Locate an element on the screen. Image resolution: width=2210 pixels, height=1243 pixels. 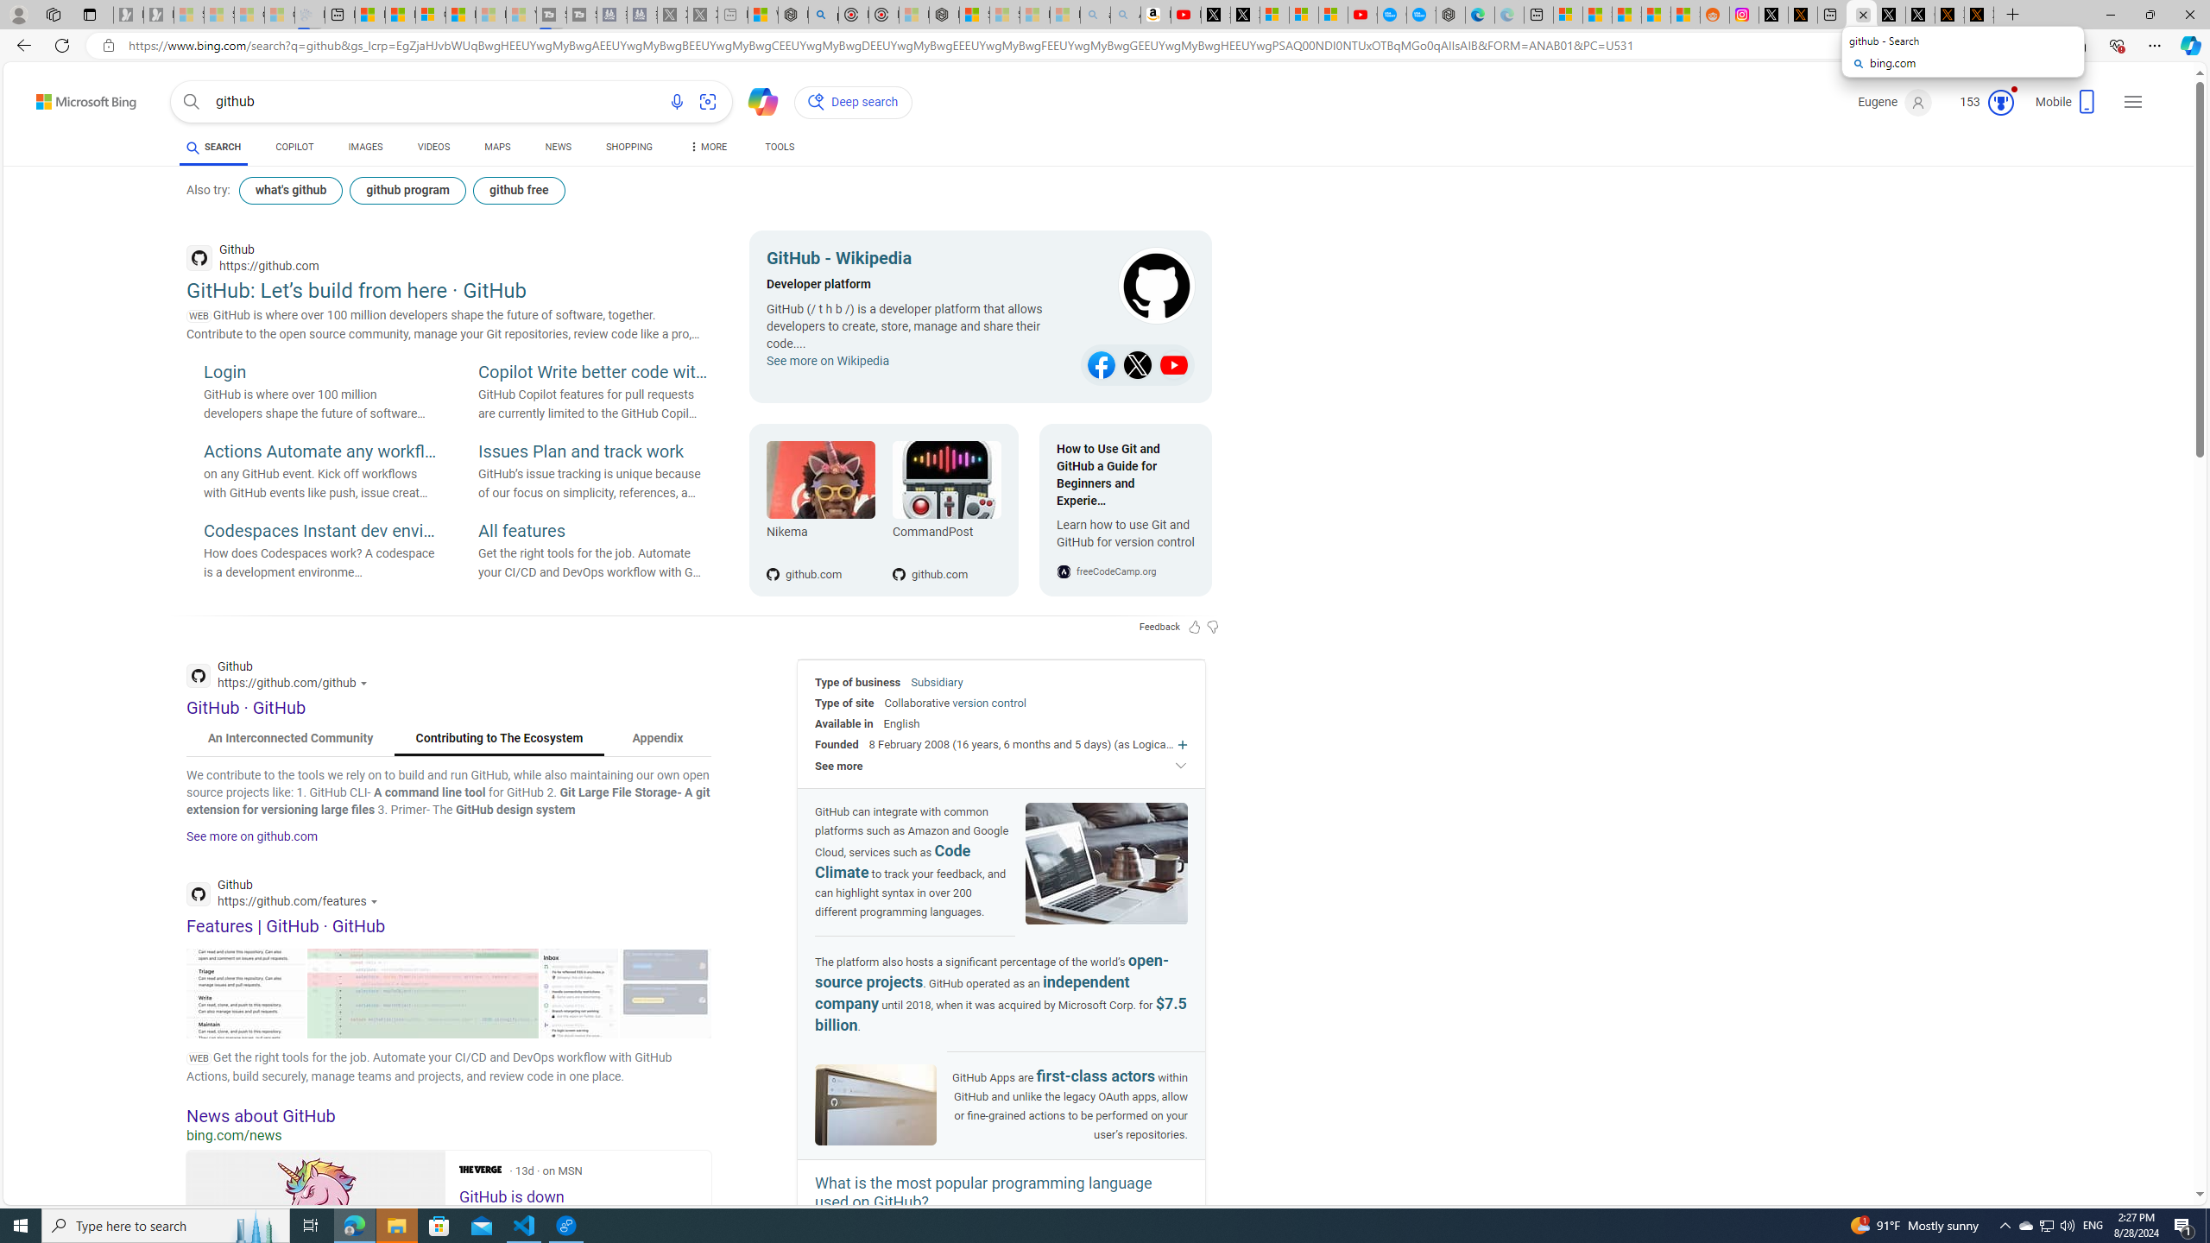
GitHub - Wikipedia is located at coordinates (919, 261).